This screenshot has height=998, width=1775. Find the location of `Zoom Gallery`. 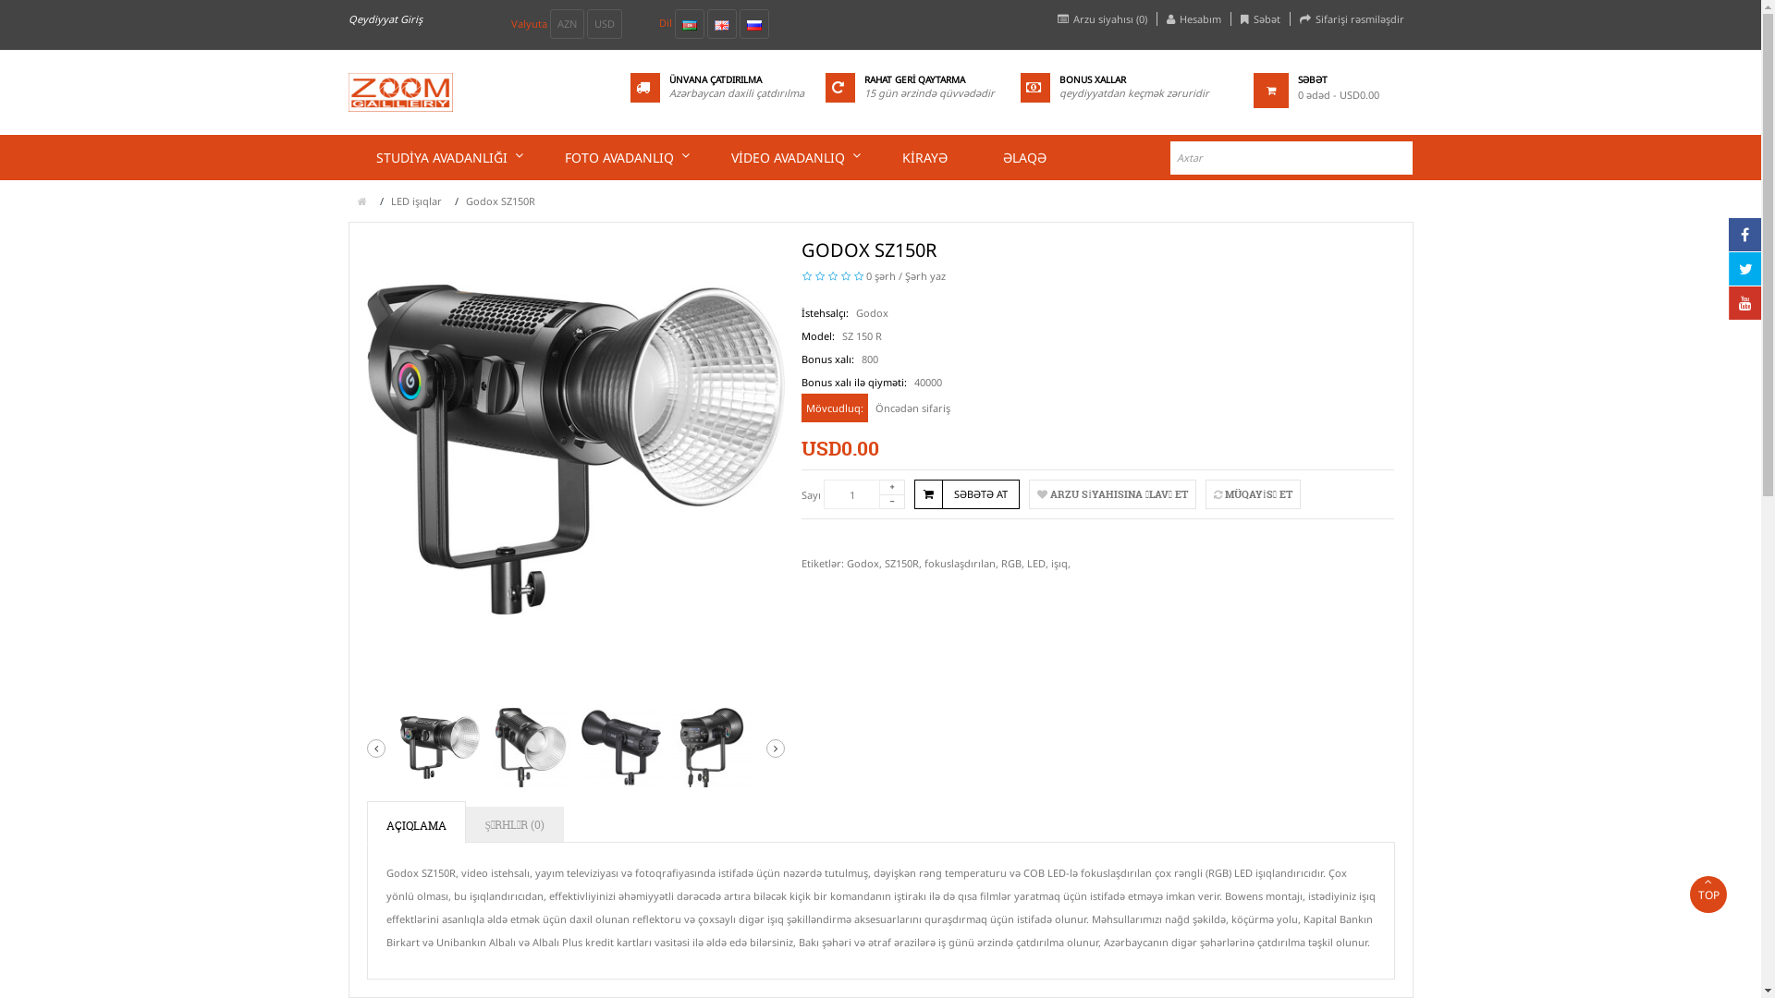

Zoom Gallery is located at coordinates (399, 92).